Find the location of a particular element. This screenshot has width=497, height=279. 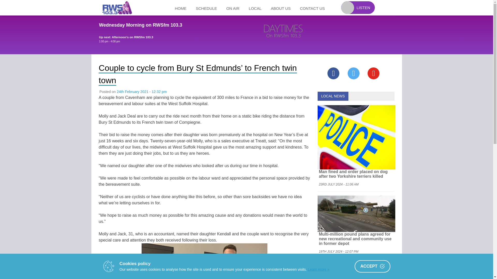

Wednesday Morning on RWSfm 103.3 is located at coordinates (140, 25).